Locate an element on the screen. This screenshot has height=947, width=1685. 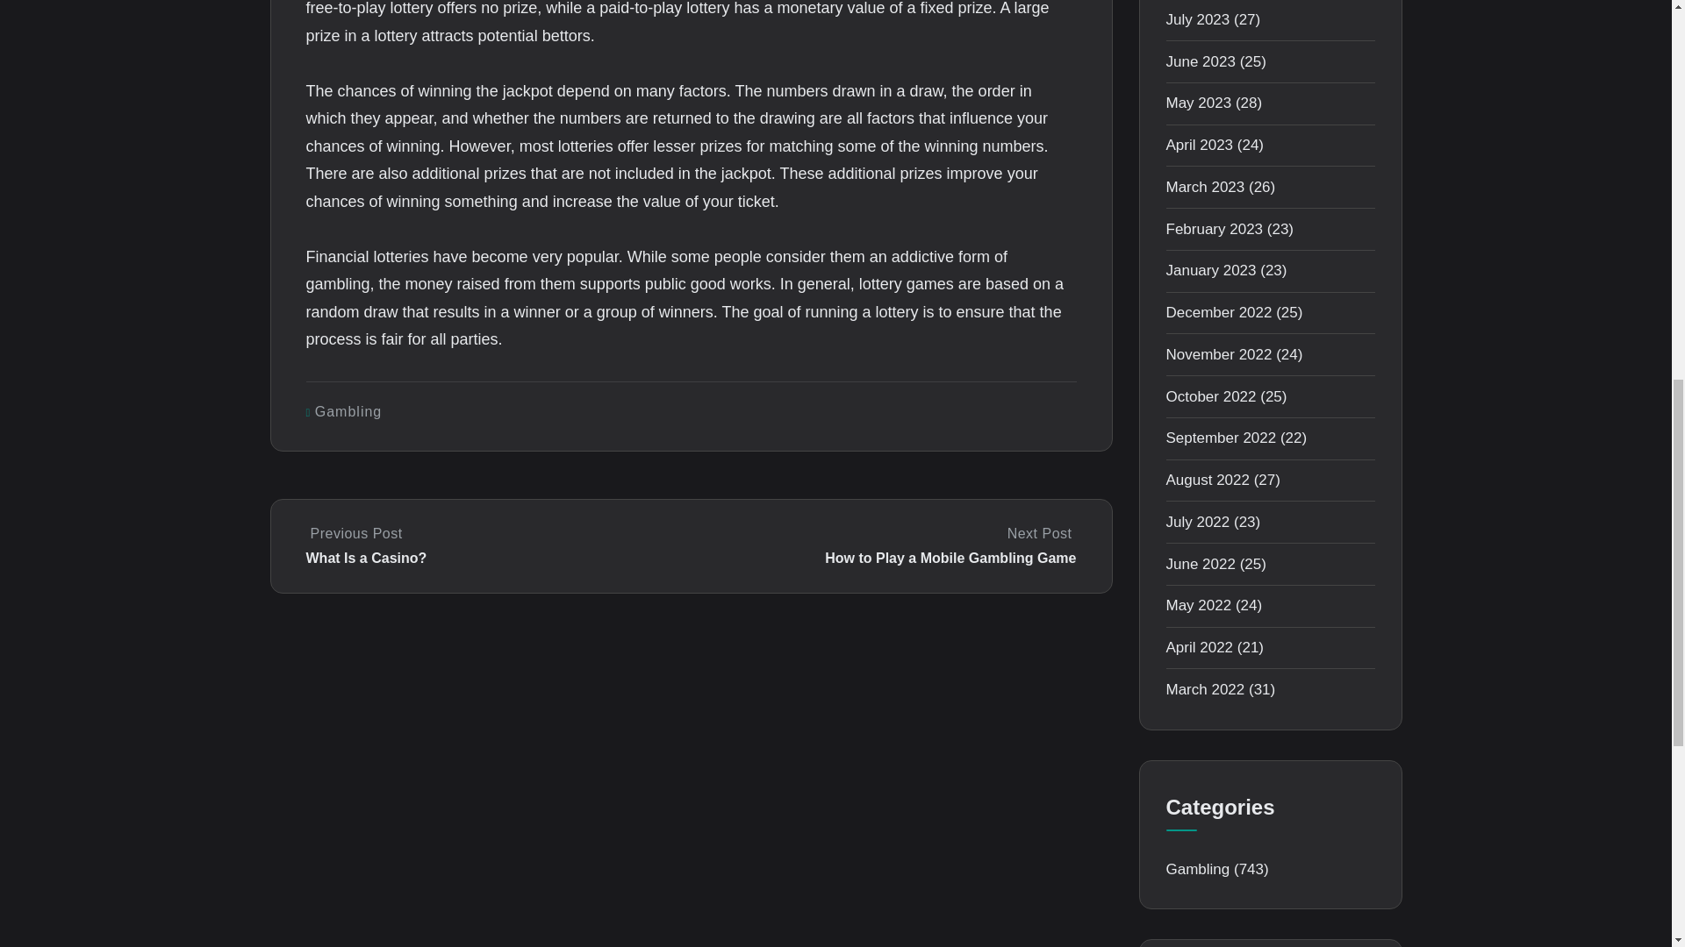
November 2022 is located at coordinates (1218, 354).